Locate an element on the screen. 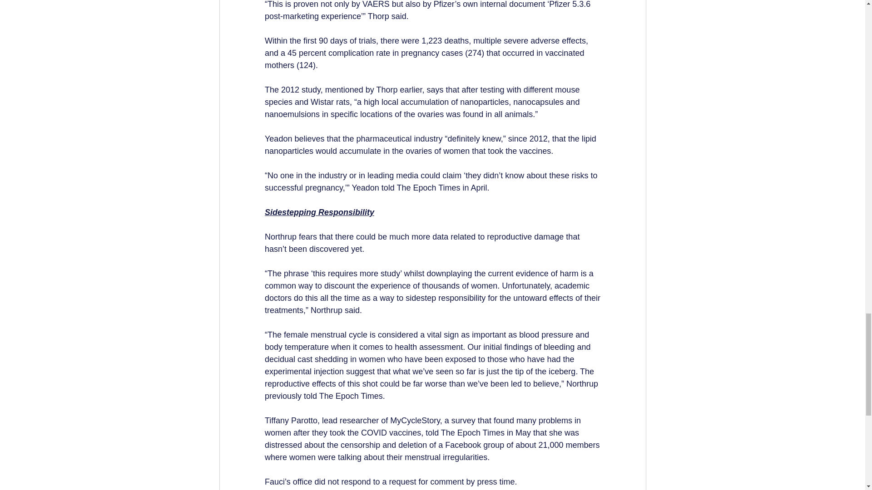 The height and width of the screenshot is (490, 872). The 2012 study, is located at coordinates (293, 90).